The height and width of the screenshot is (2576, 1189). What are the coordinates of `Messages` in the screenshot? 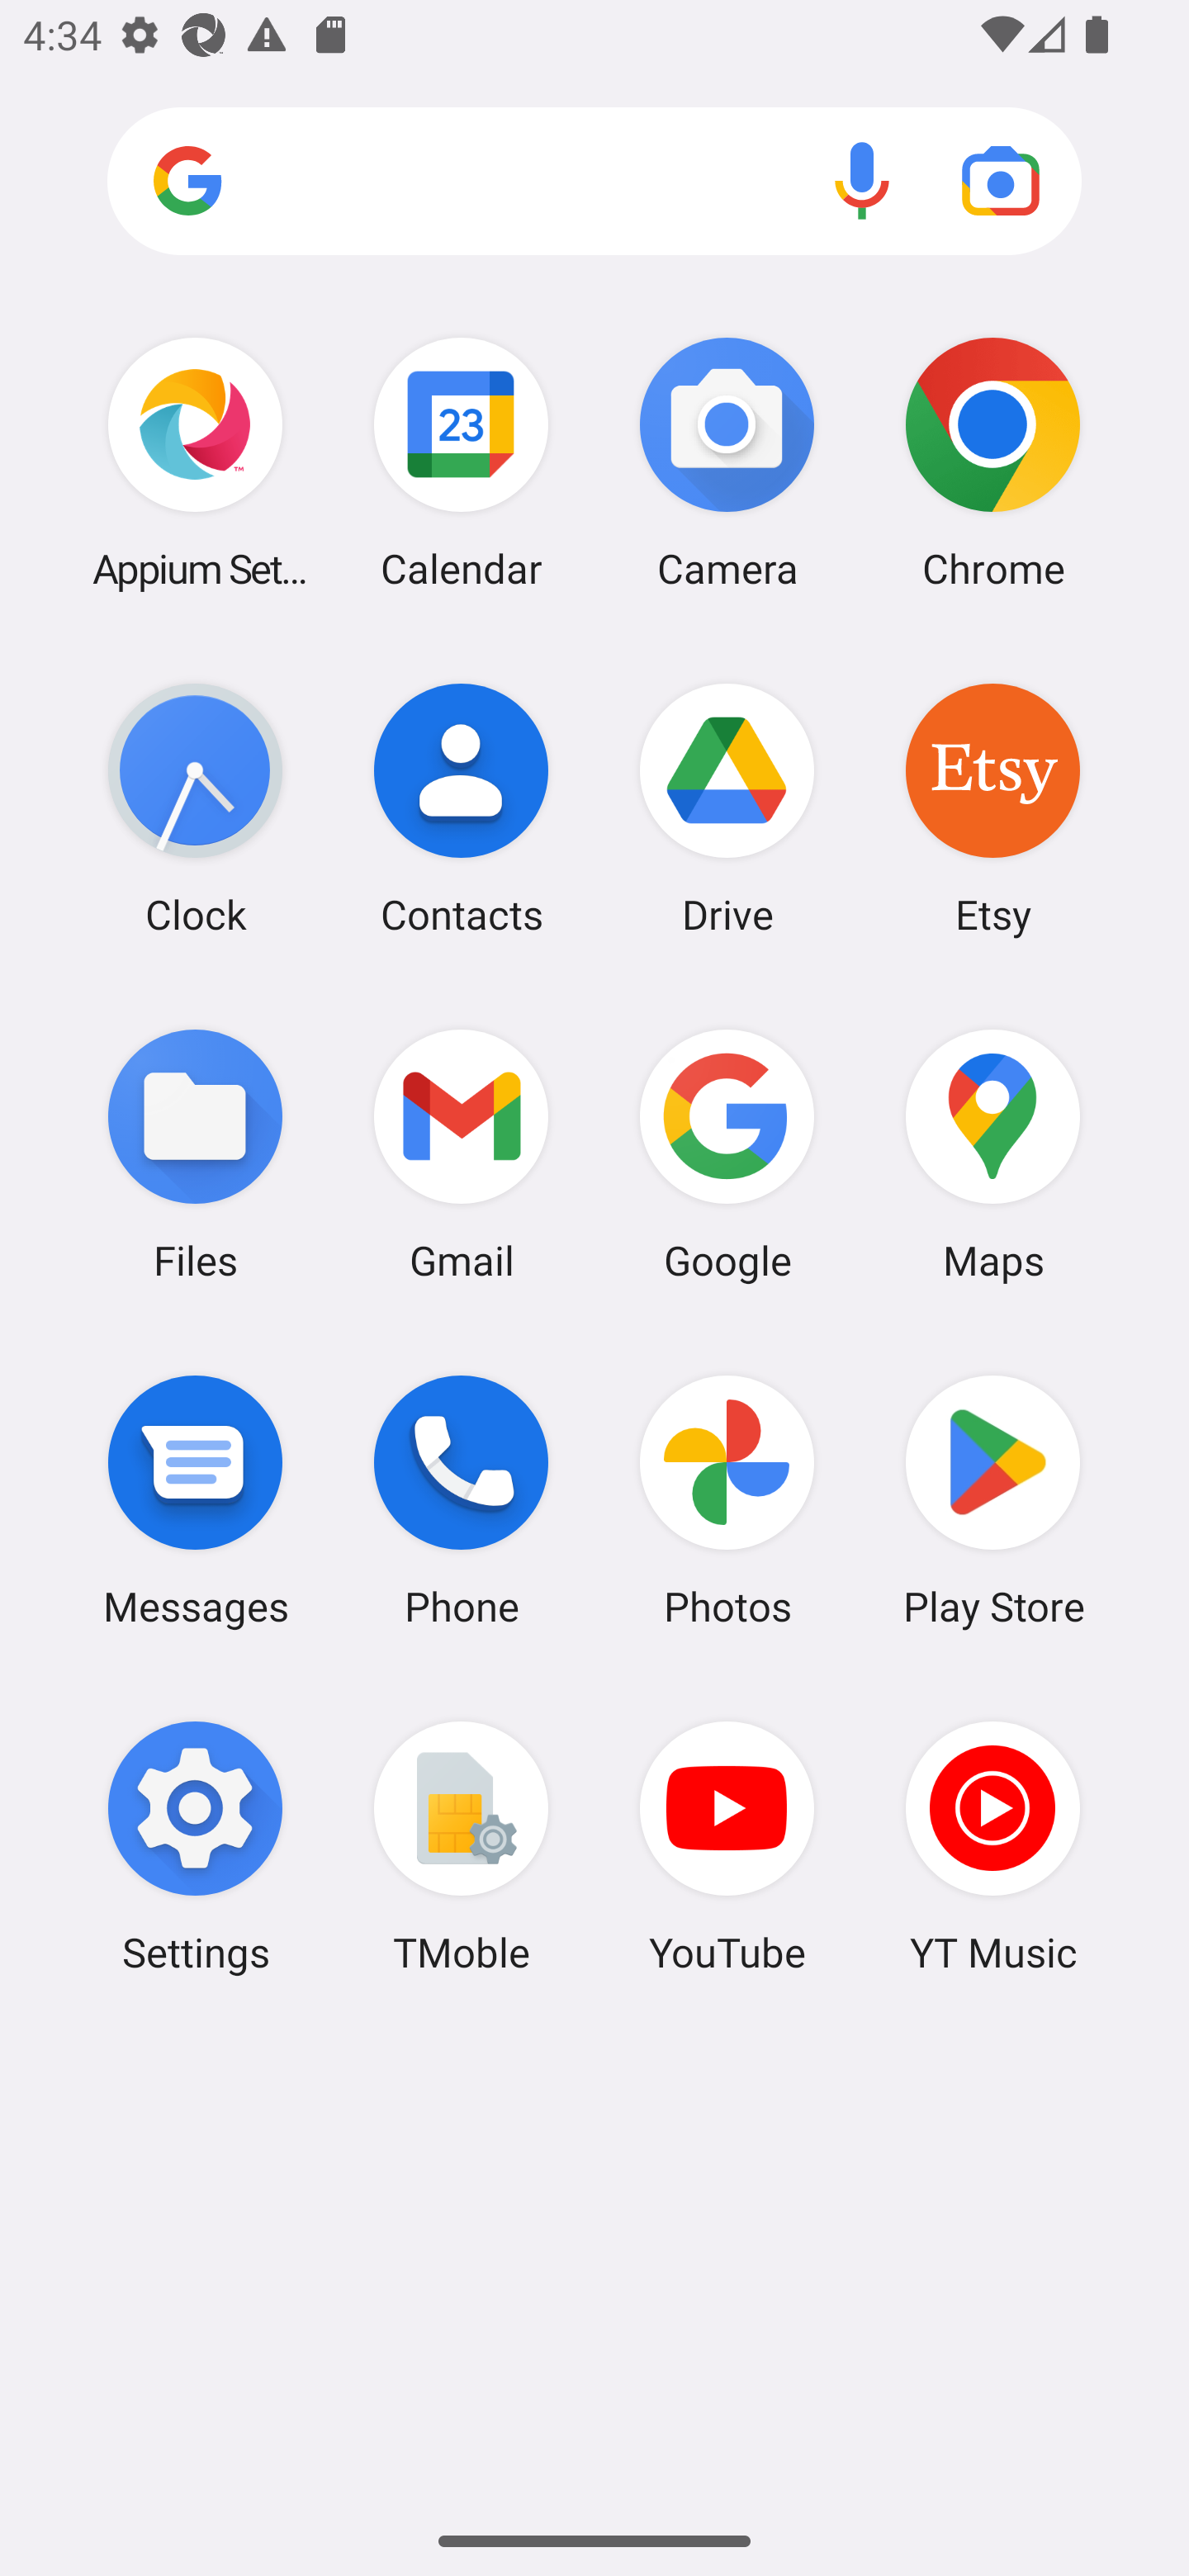 It's located at (195, 1500).